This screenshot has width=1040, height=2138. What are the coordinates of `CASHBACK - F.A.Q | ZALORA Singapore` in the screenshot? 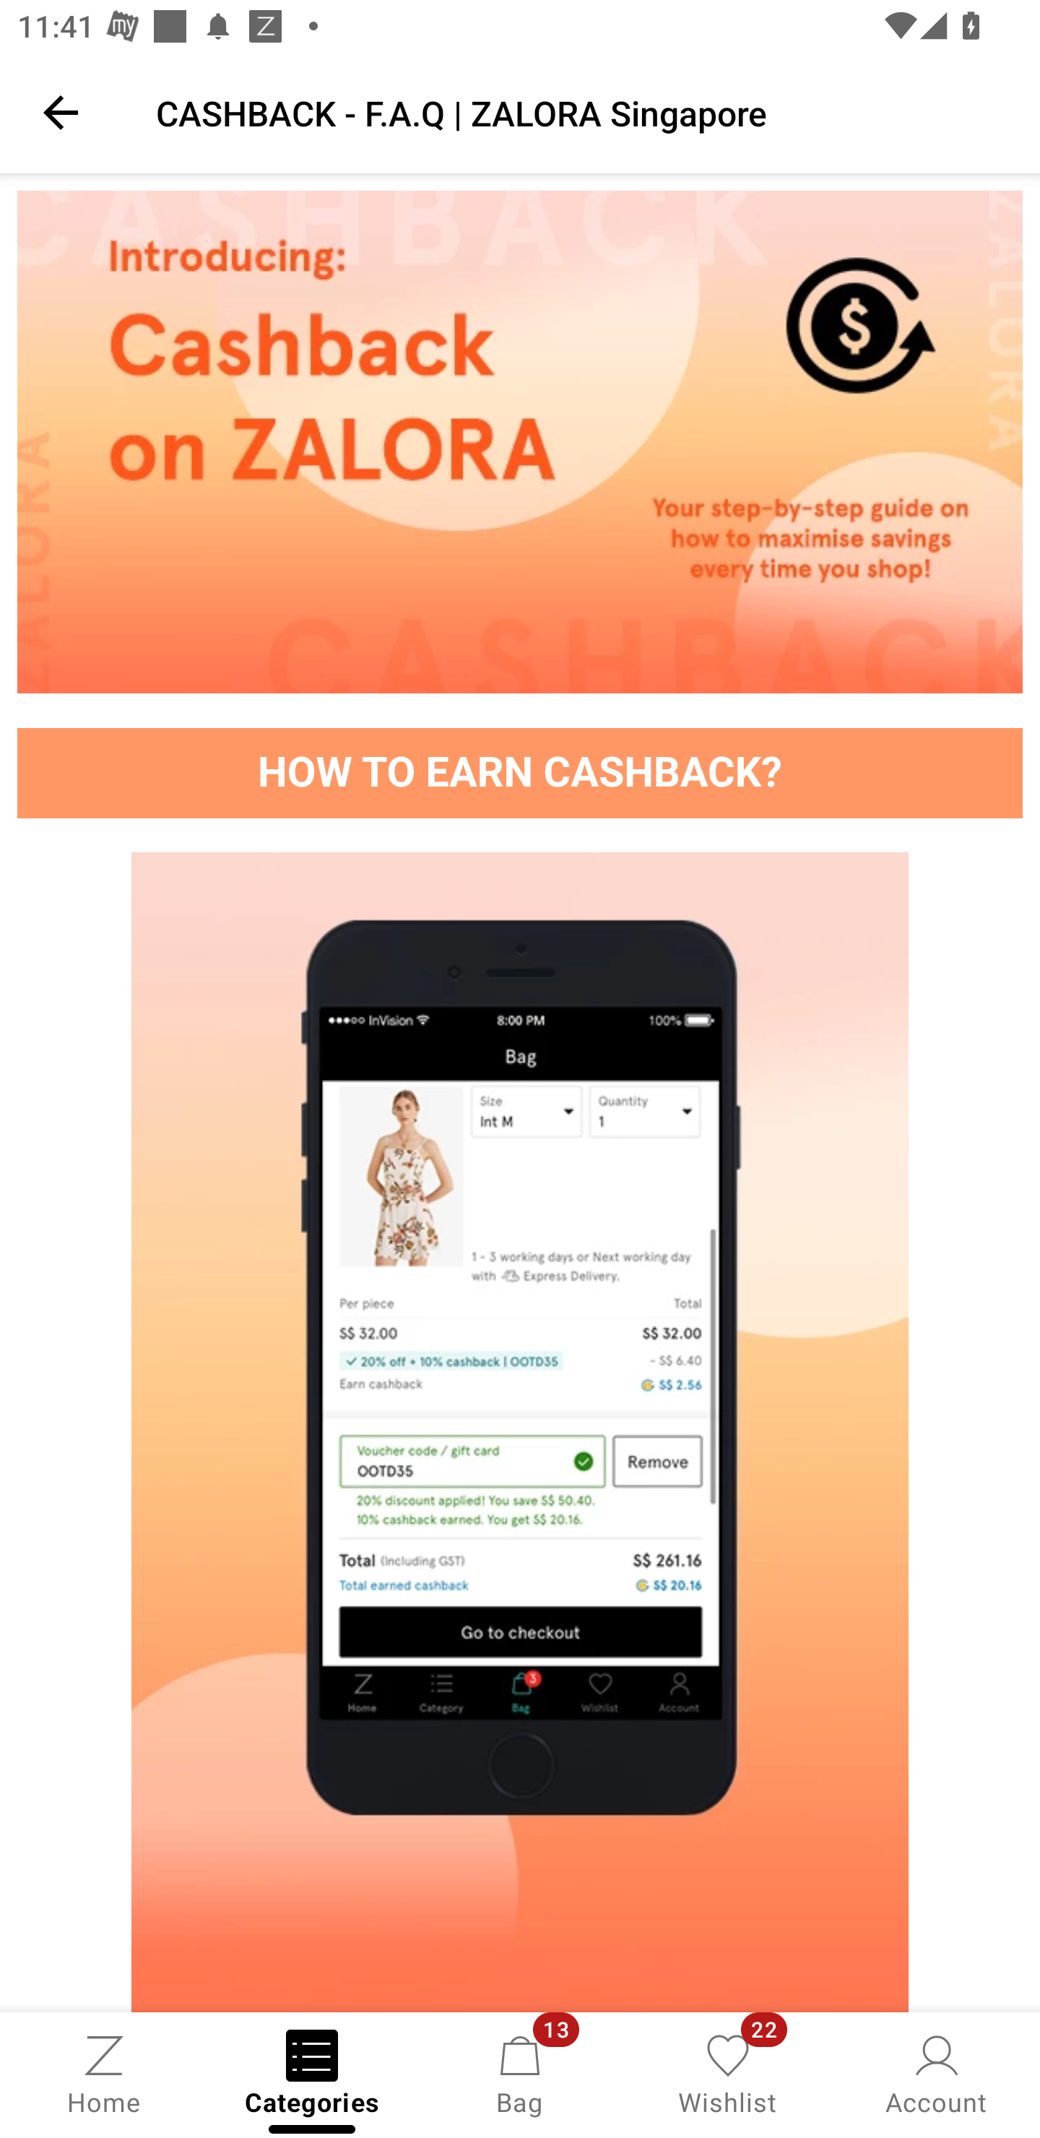 It's located at (581, 112).